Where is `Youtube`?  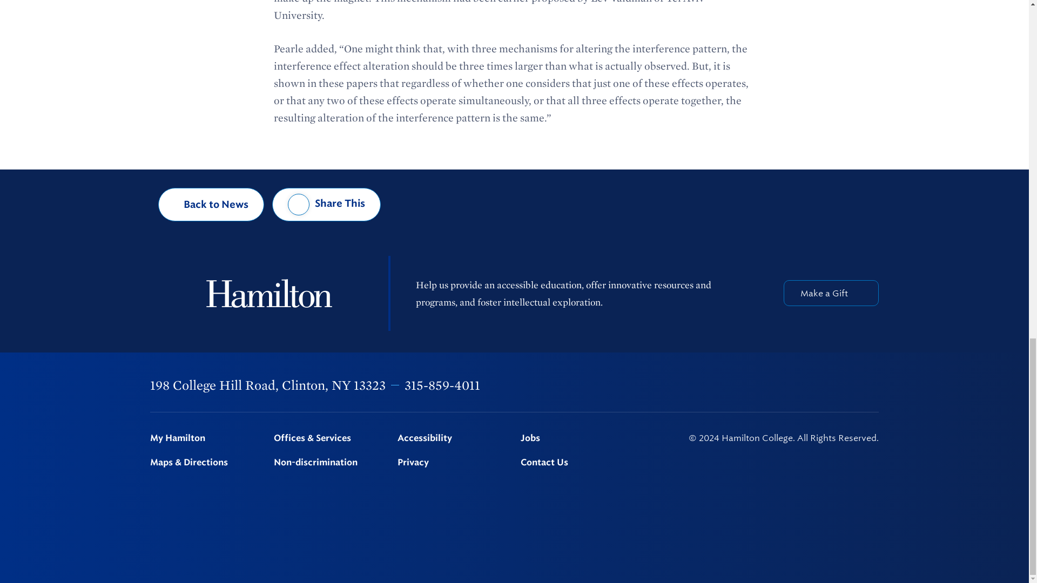
Youtube is located at coordinates (846, 384).